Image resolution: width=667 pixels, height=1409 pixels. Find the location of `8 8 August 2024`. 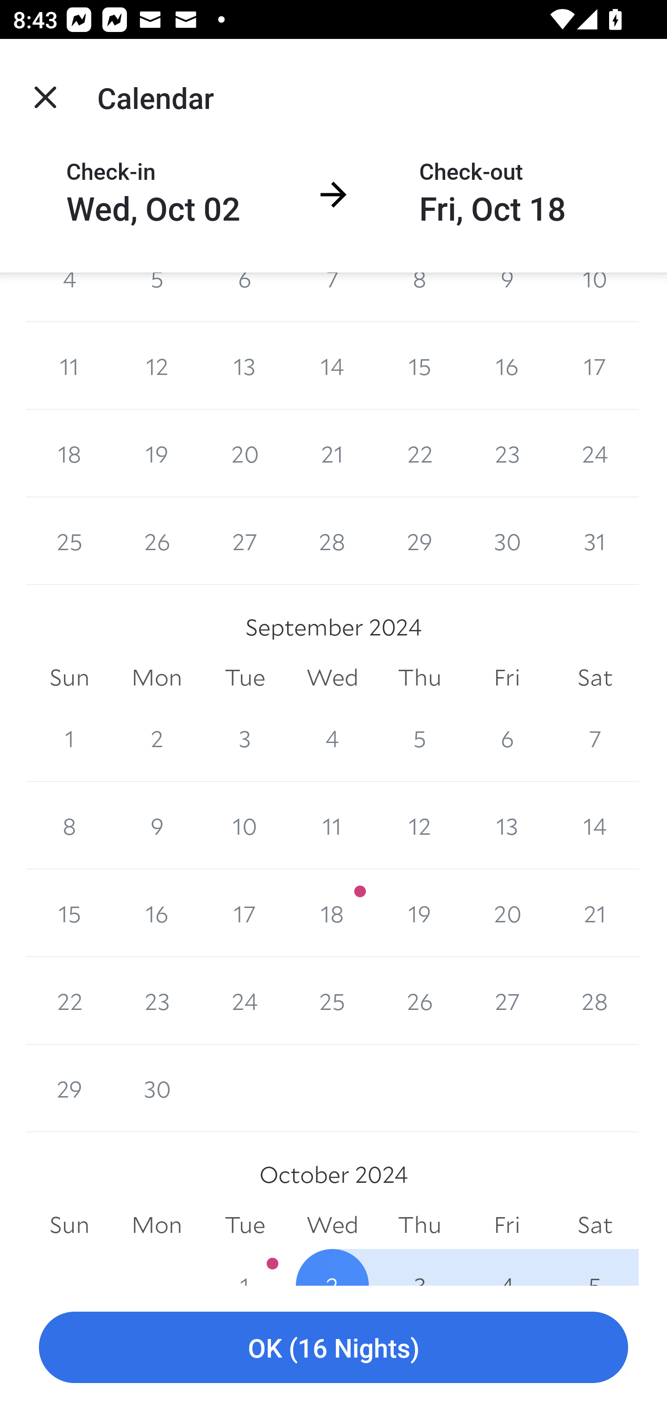

8 8 August 2024 is located at coordinates (420, 297).